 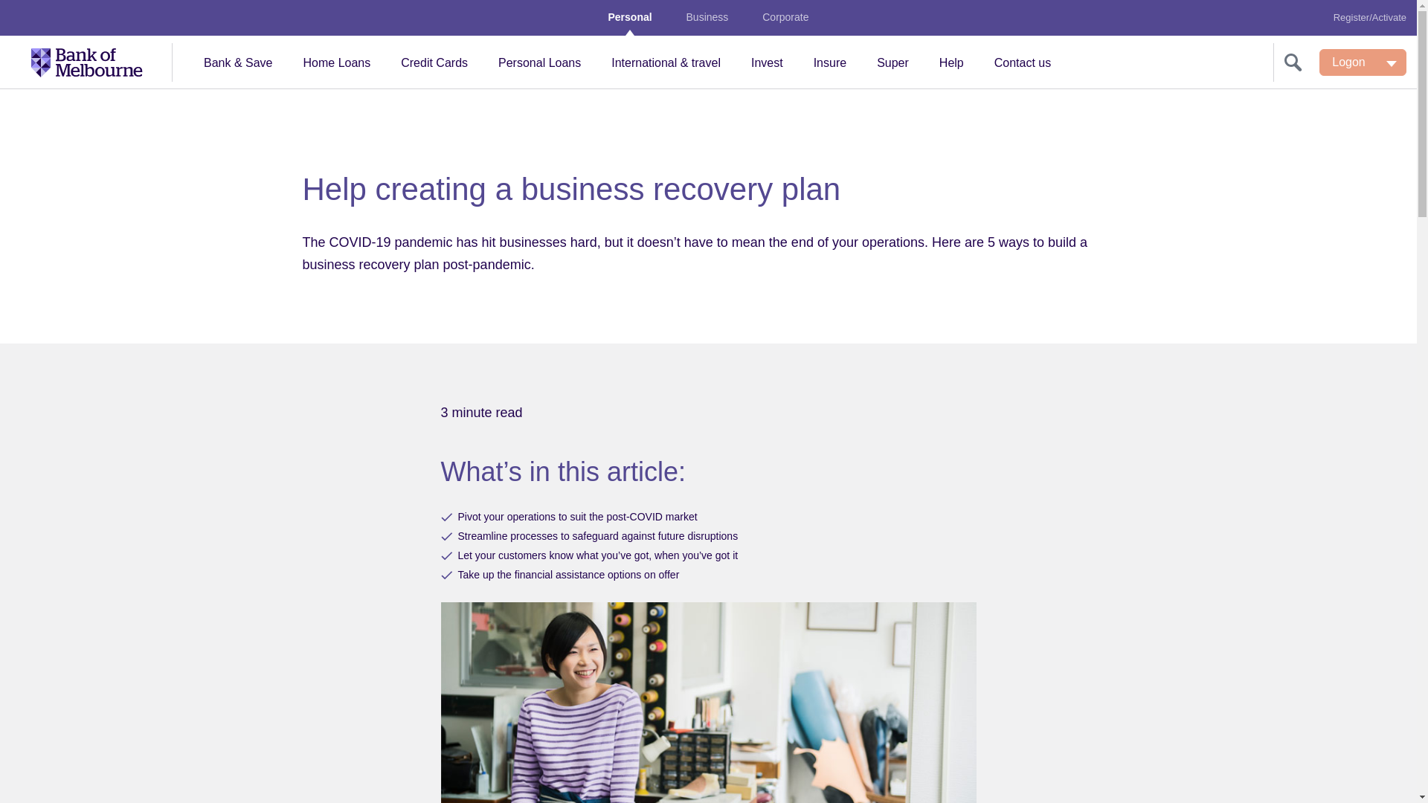 I want to click on Search, so click(x=1296, y=62).